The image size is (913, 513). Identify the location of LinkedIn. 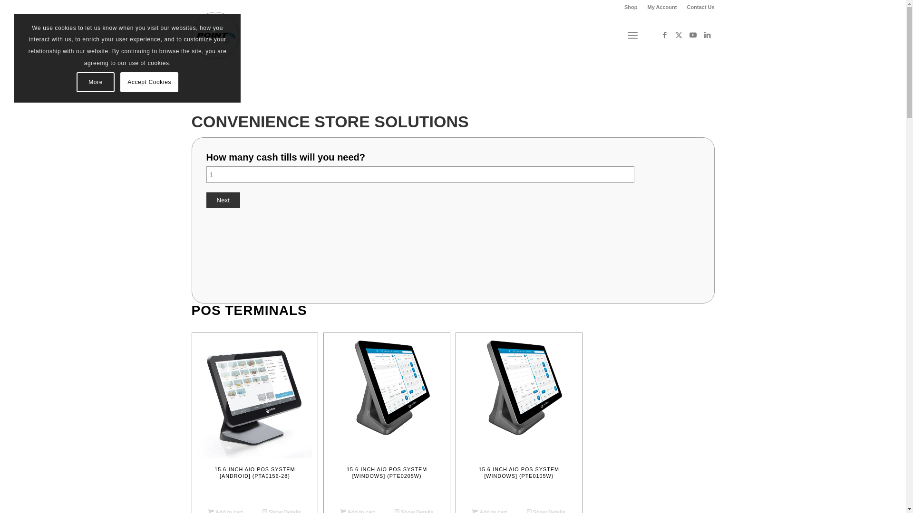
(707, 35).